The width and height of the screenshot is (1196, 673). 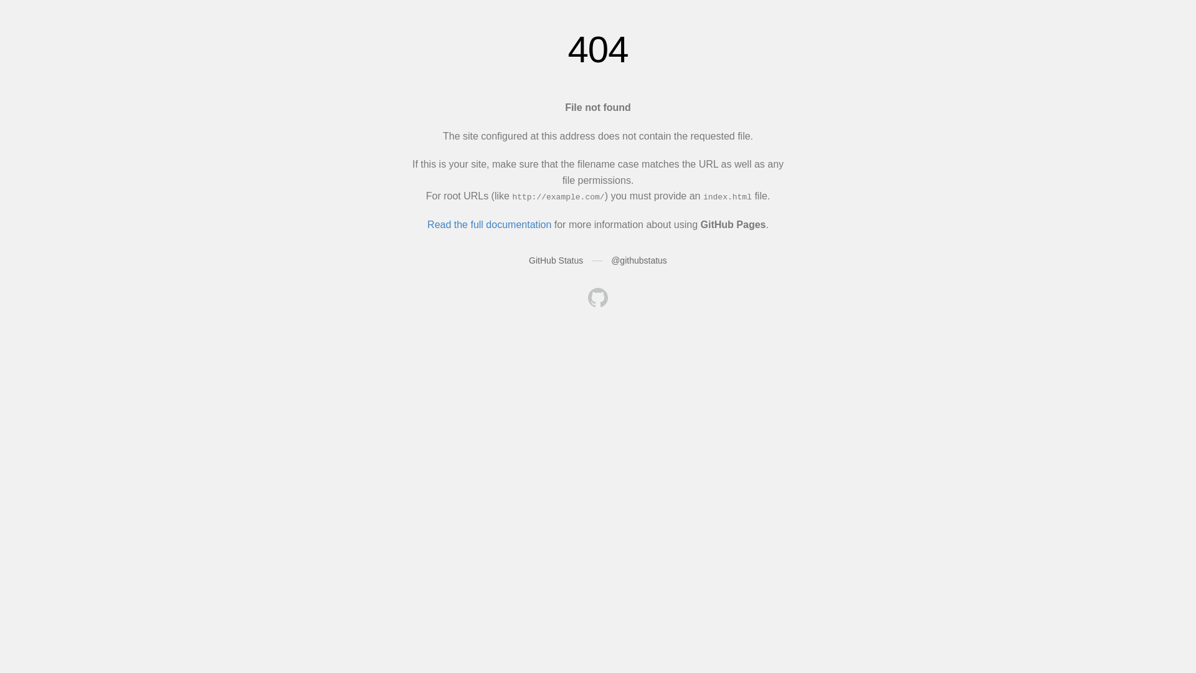 What do you see at coordinates (556, 260) in the screenshot?
I see `GitHub Status` at bounding box center [556, 260].